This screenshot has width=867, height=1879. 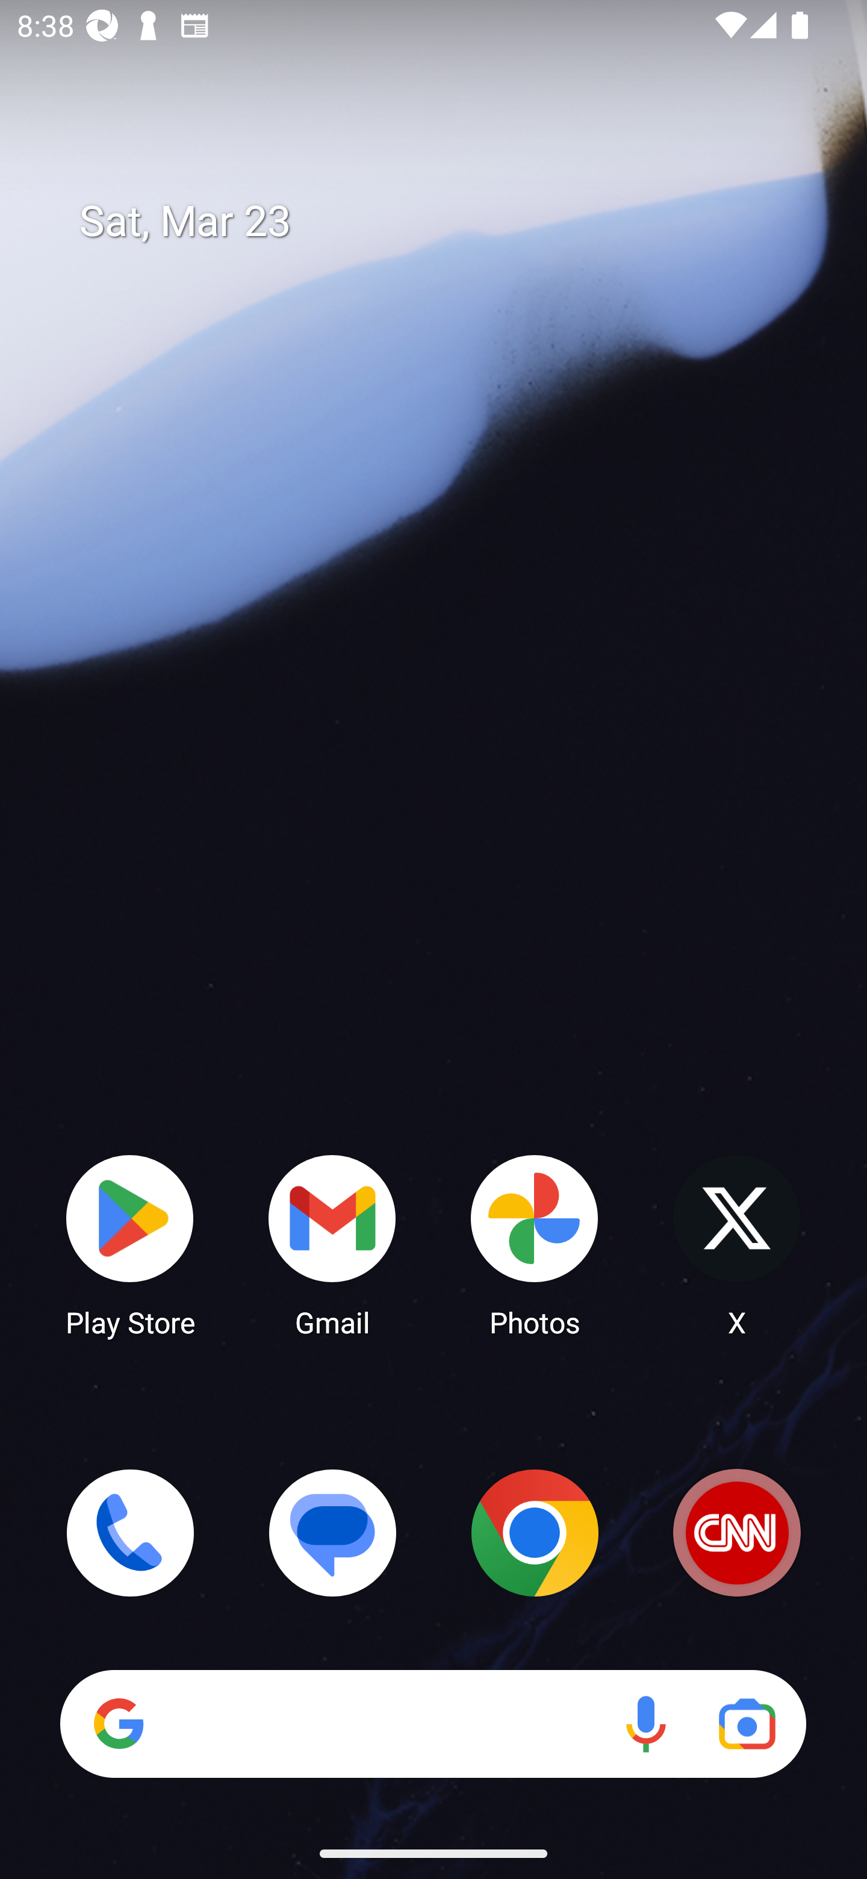 What do you see at coordinates (737, 1533) in the screenshot?
I see `CNN Predicted app: CNN` at bounding box center [737, 1533].